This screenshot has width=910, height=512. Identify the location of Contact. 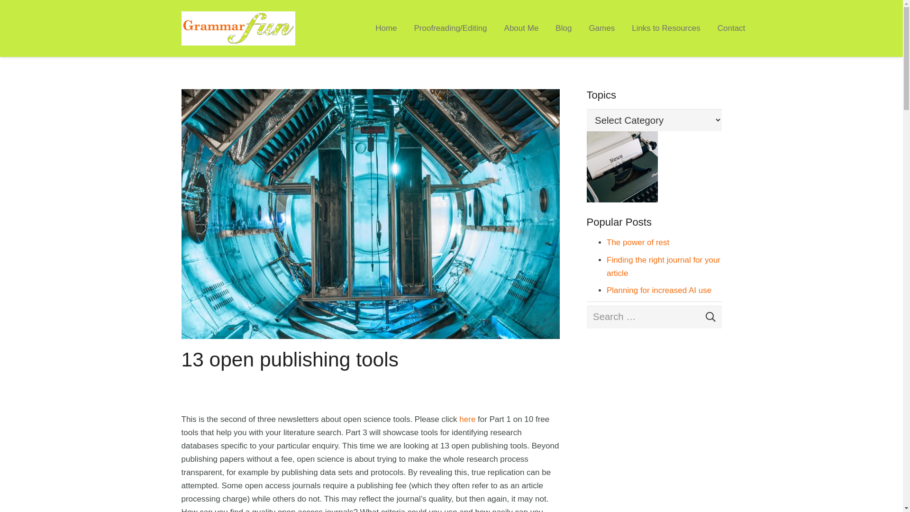
(732, 28).